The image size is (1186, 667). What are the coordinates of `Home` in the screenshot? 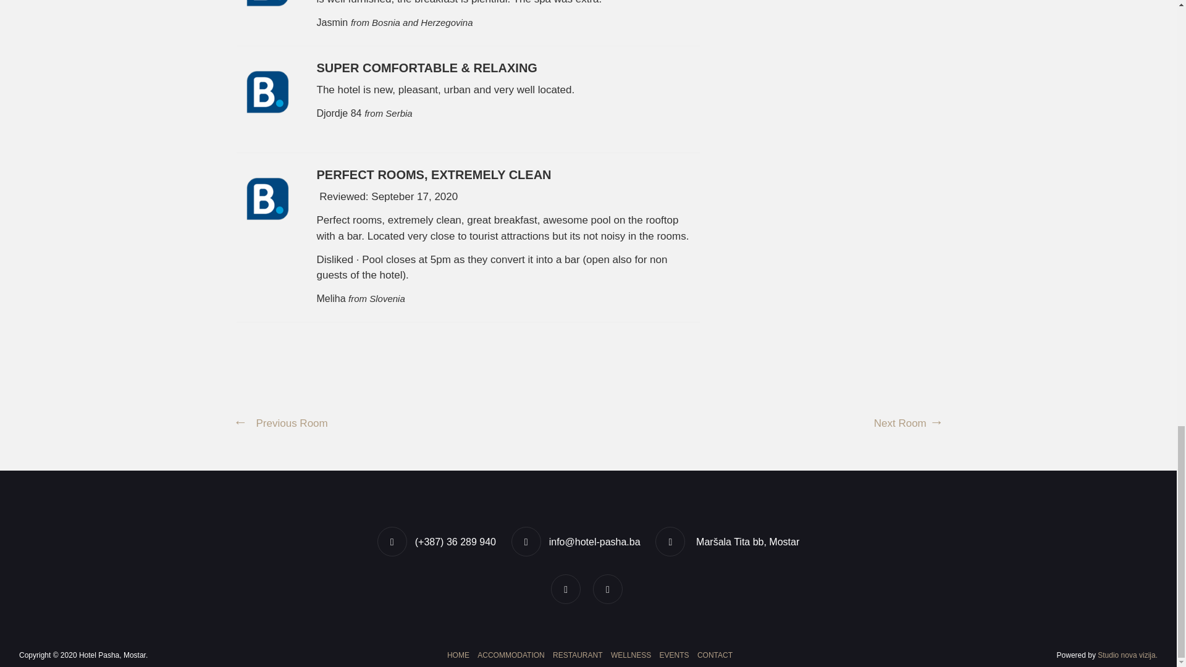 It's located at (458, 655).